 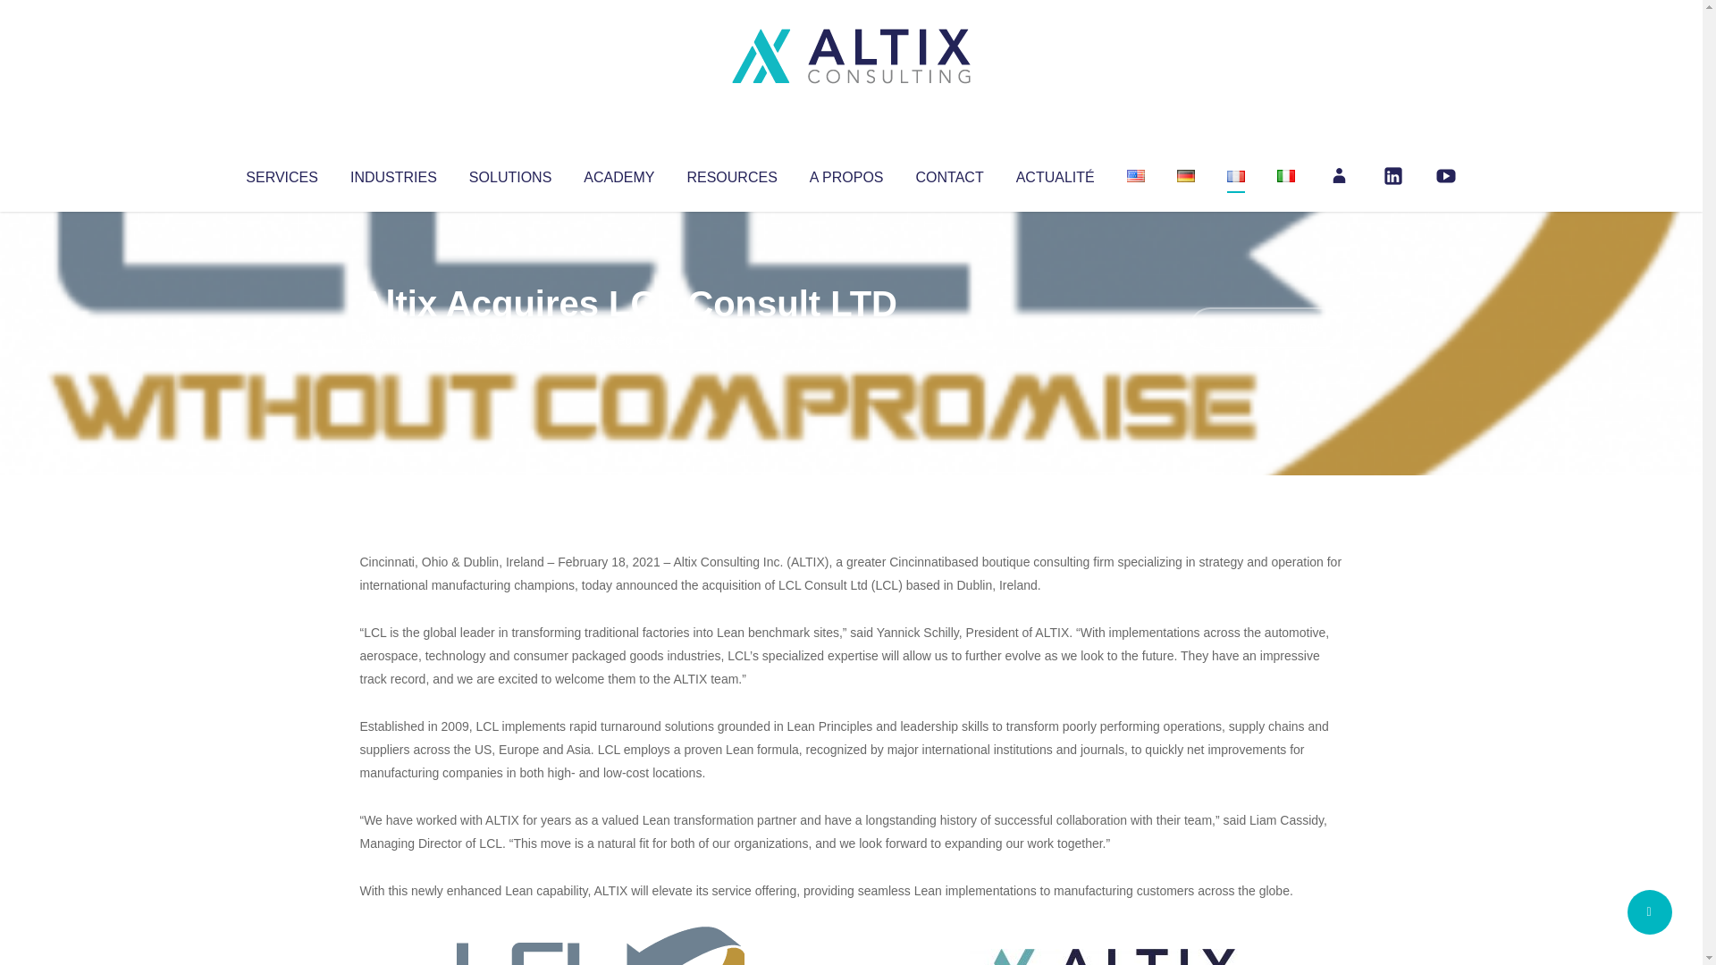 I want to click on RESOURCES, so click(x=731, y=173).